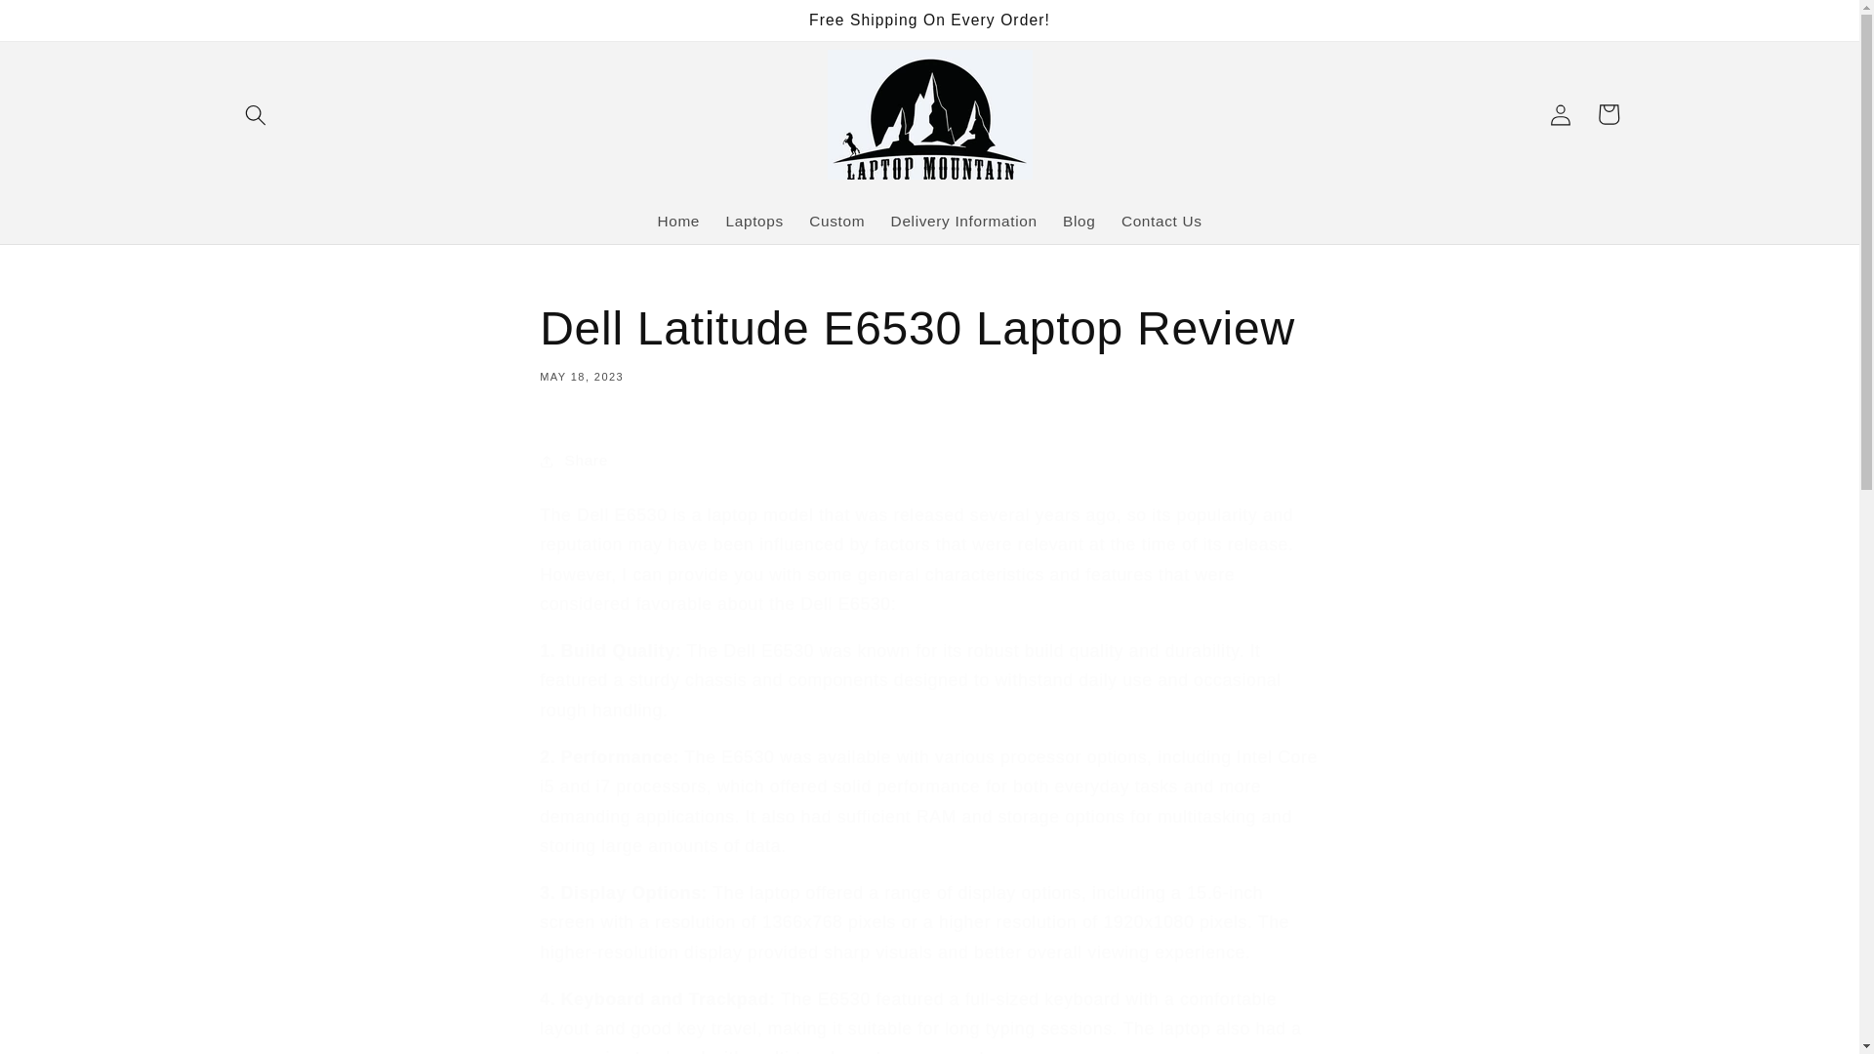 The image size is (1874, 1054). I want to click on Share, so click(929, 461).